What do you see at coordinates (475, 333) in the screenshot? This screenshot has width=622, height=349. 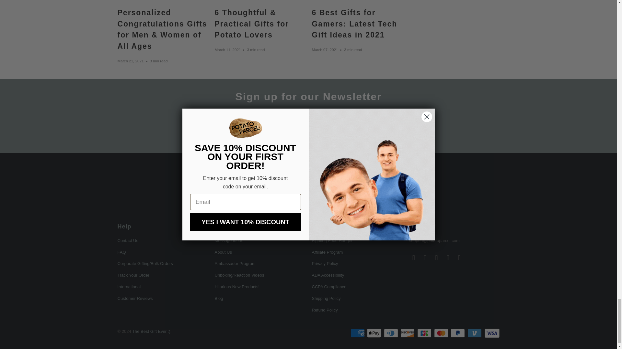 I see `Venmo` at bounding box center [475, 333].